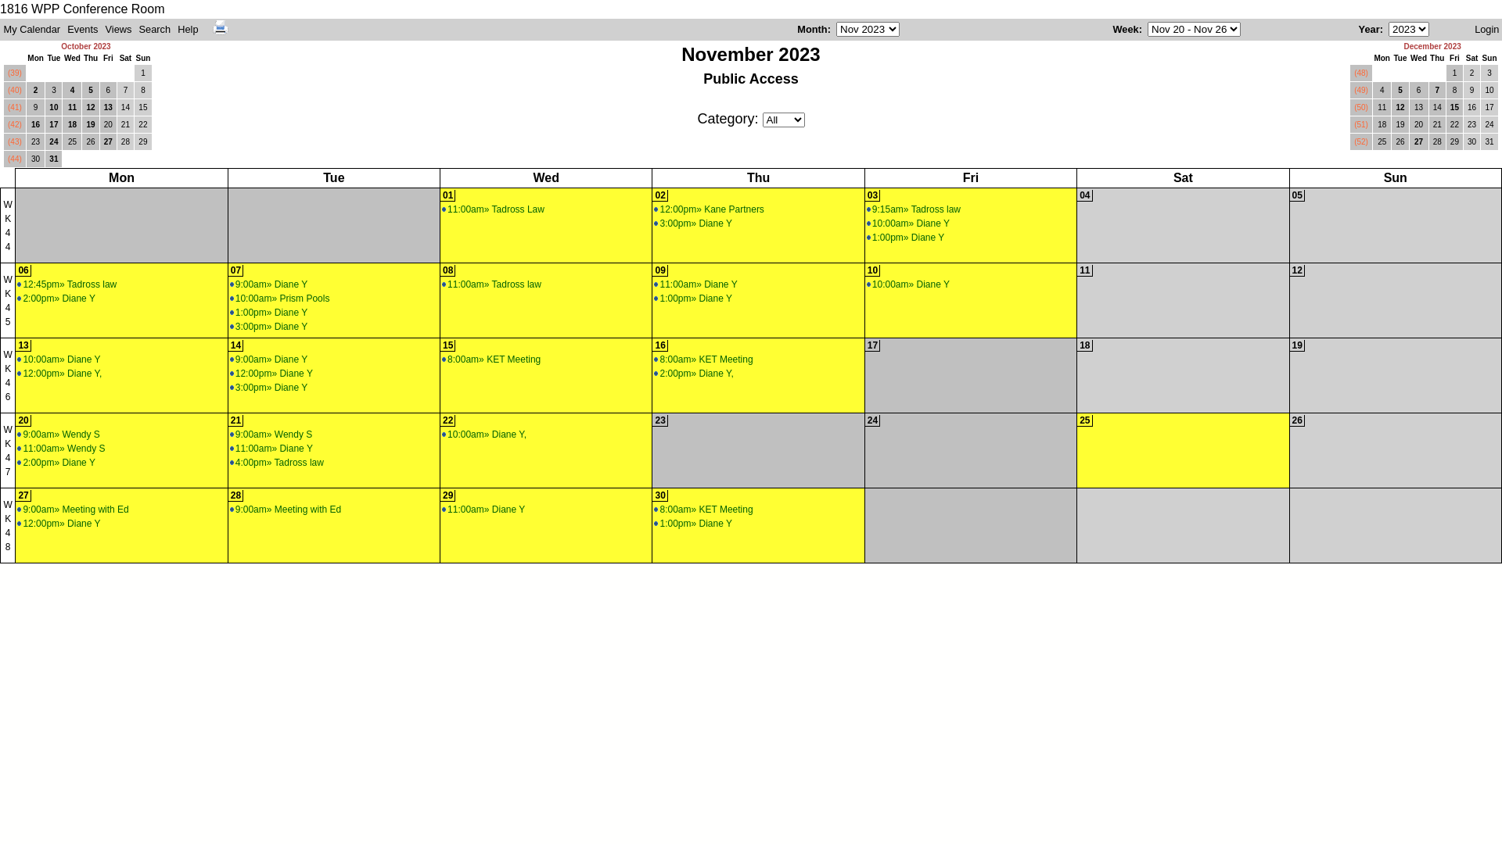 This screenshot has height=844, width=1502. What do you see at coordinates (1472, 142) in the screenshot?
I see `30` at bounding box center [1472, 142].